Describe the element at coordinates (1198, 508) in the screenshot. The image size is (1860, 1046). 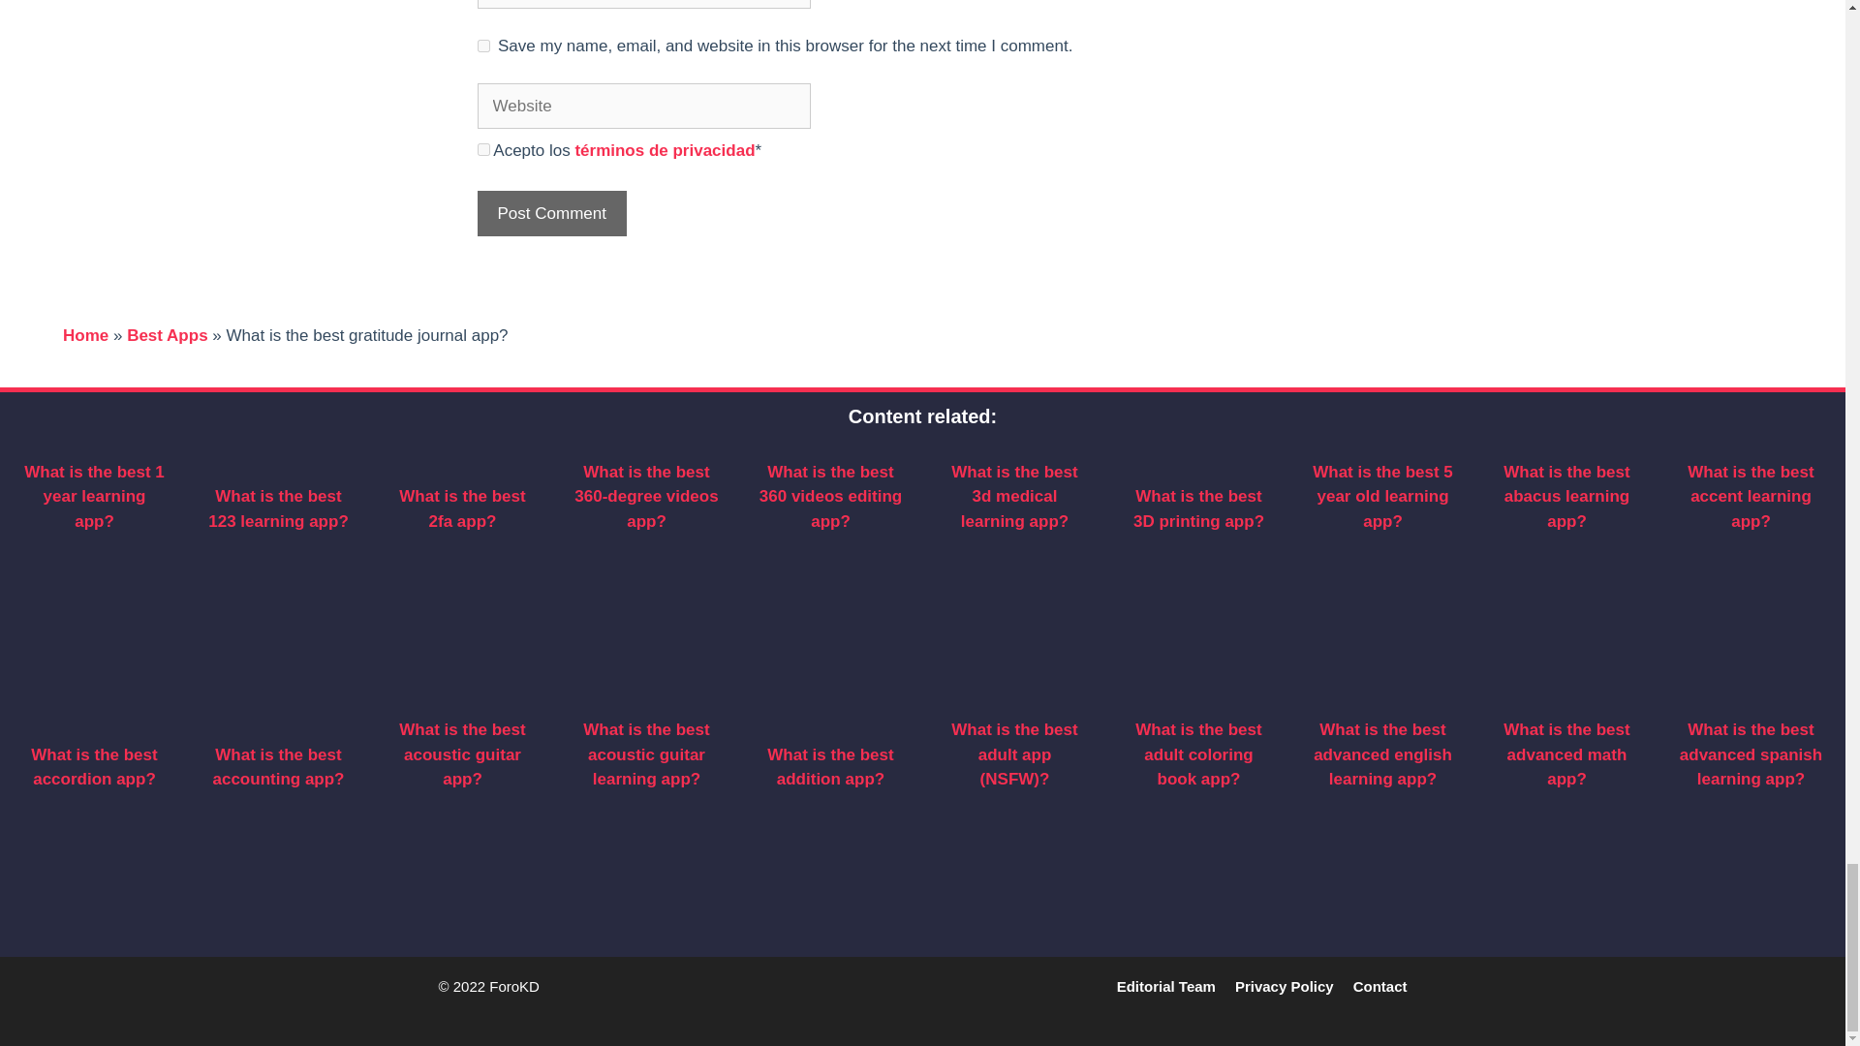
I see `What is the best 3D printing app?` at that location.